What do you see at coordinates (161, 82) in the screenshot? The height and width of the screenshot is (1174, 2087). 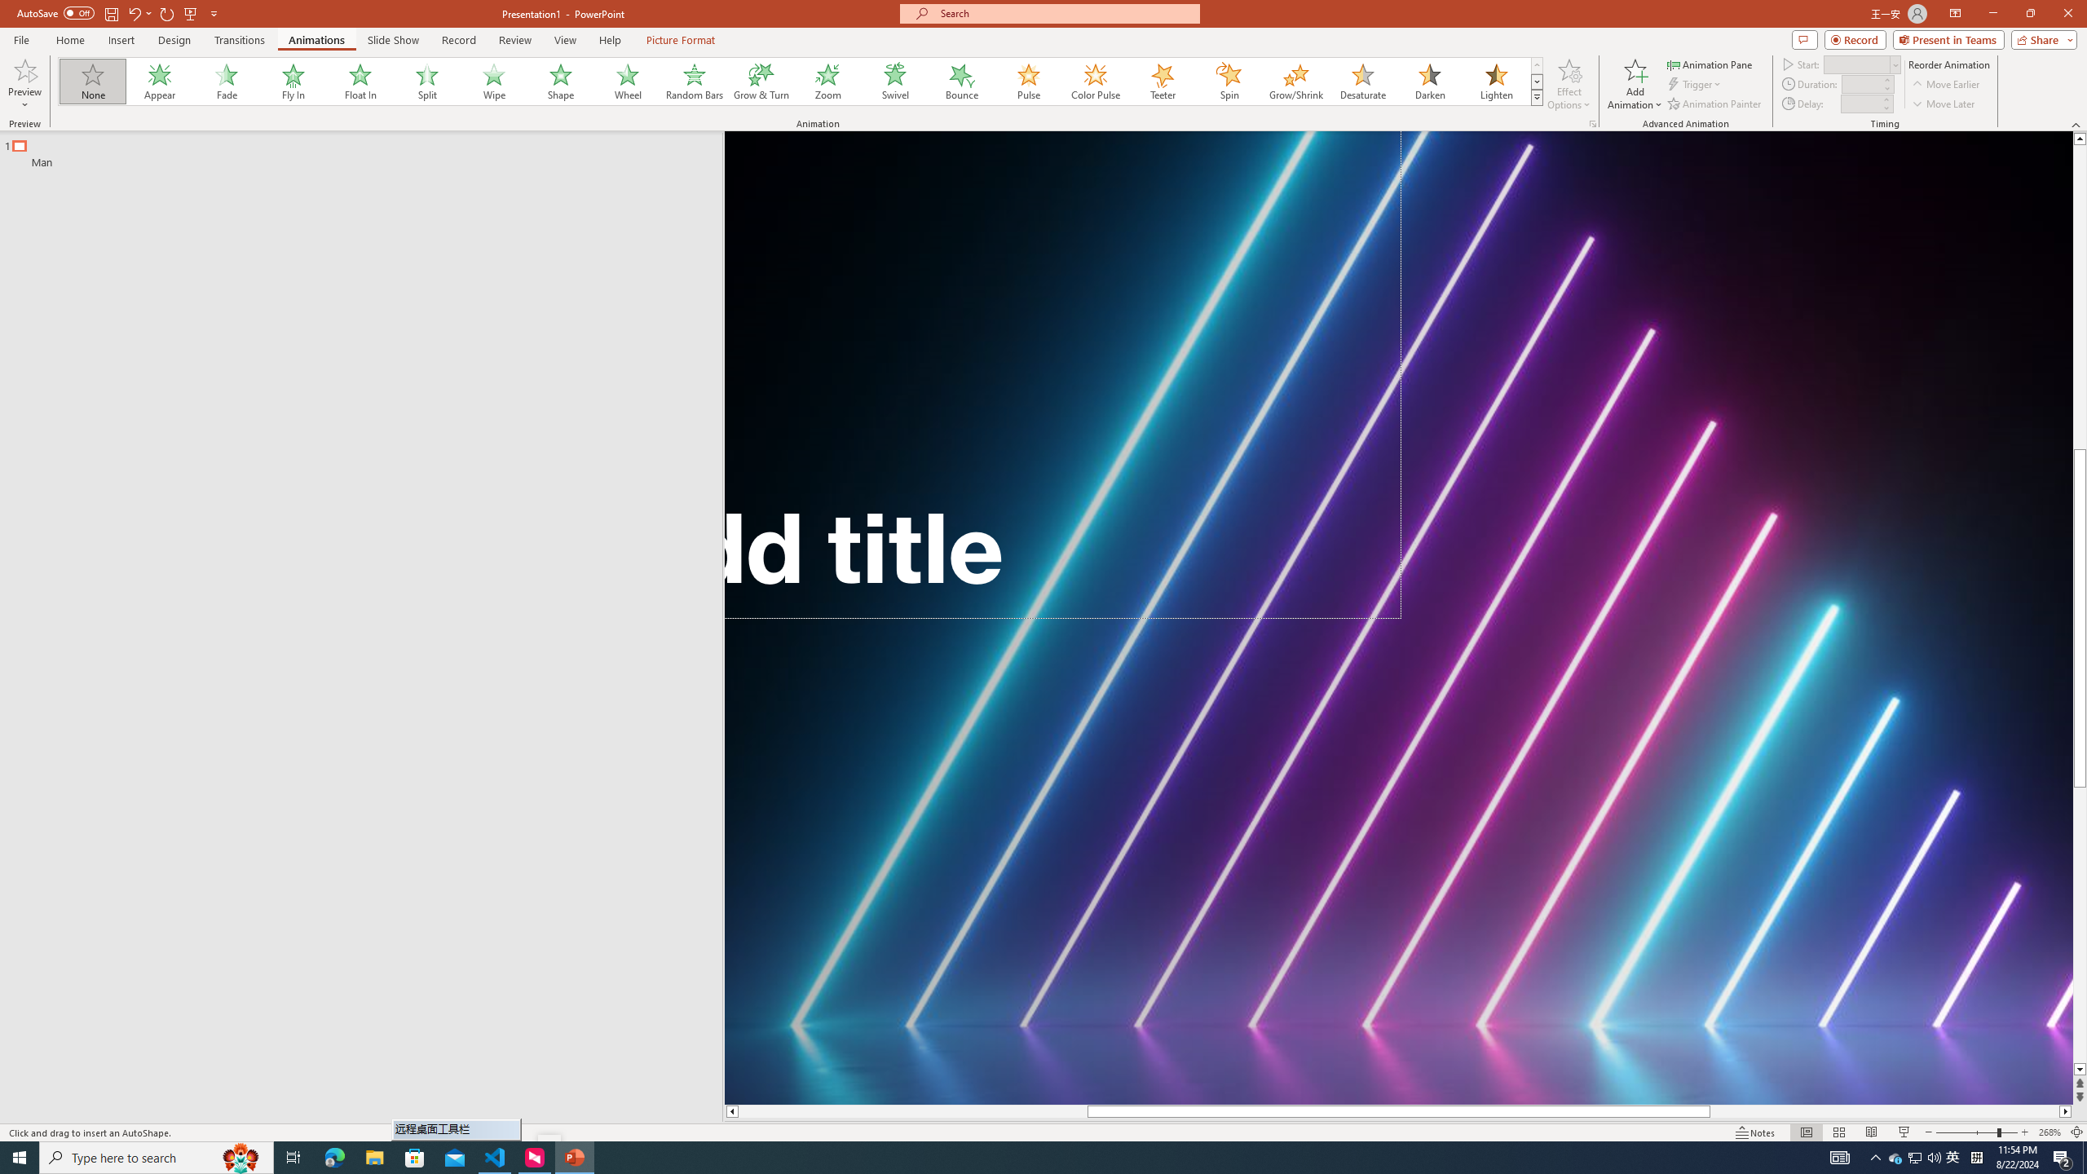 I see `Appear` at bounding box center [161, 82].